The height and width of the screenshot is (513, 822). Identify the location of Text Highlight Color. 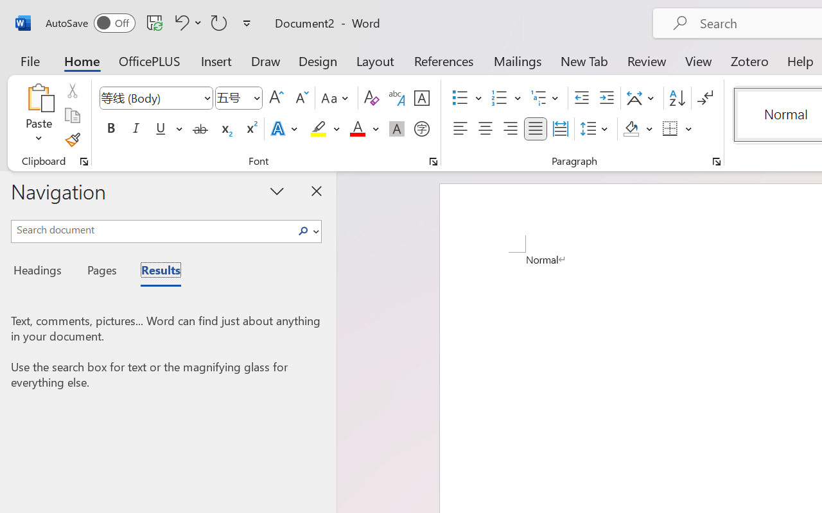
(325, 129).